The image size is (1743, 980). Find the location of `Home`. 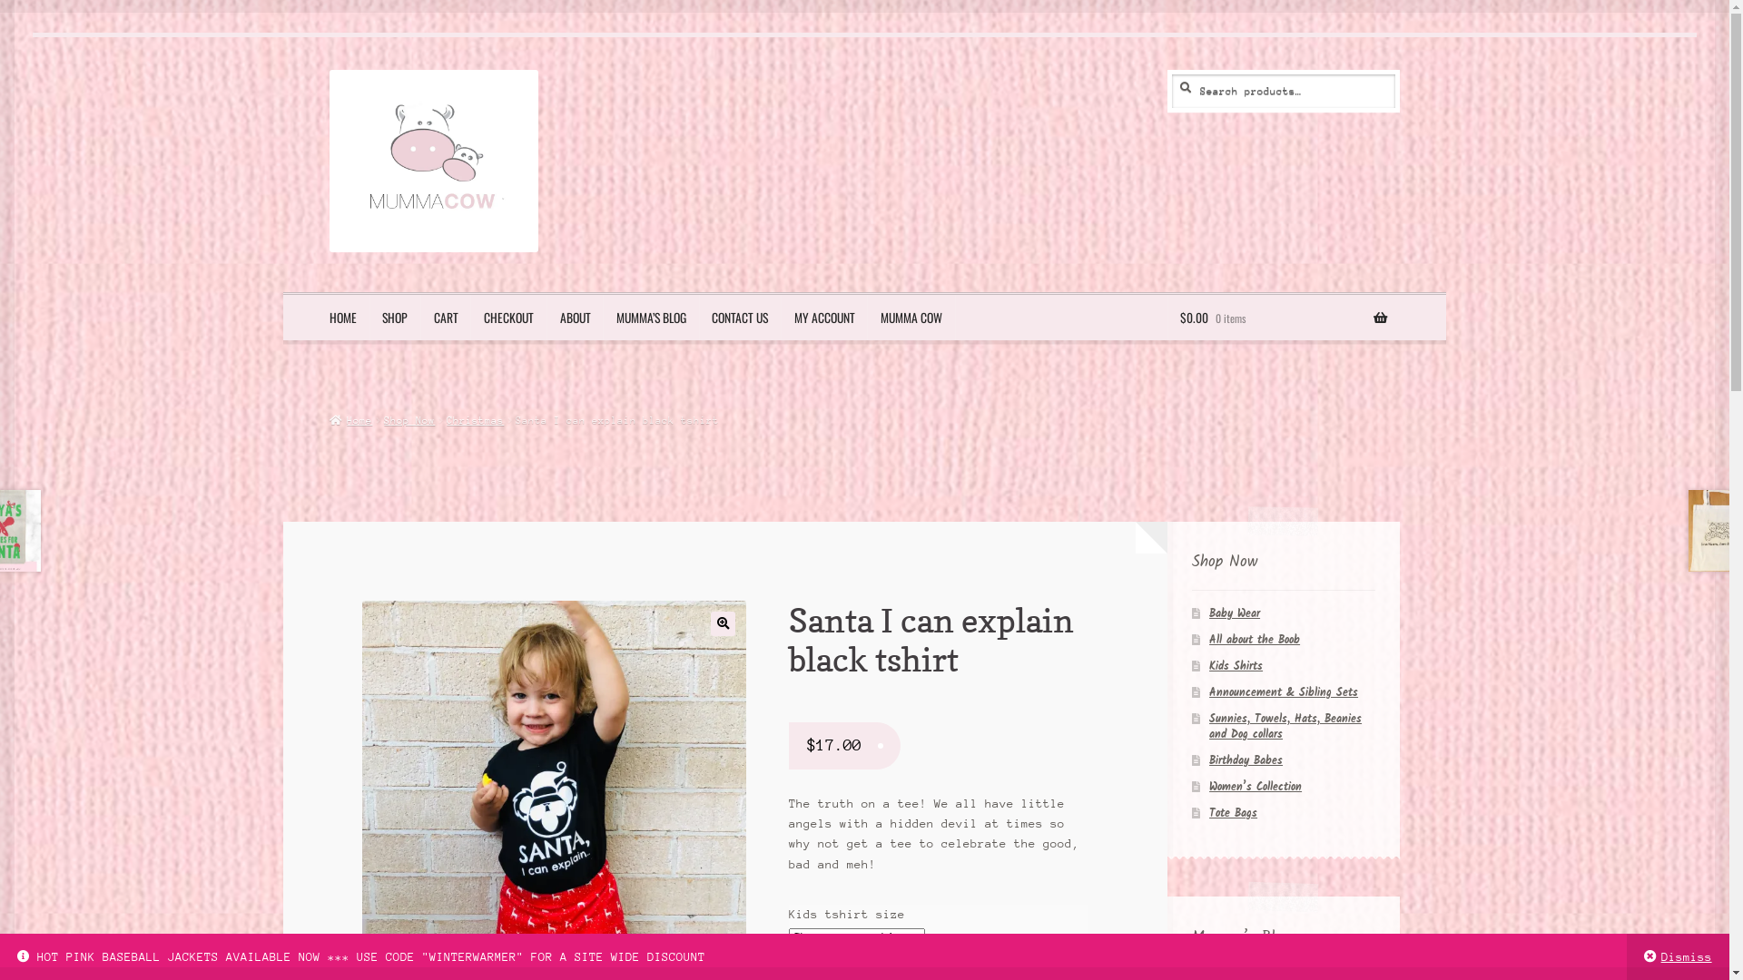

Home is located at coordinates (350, 419).